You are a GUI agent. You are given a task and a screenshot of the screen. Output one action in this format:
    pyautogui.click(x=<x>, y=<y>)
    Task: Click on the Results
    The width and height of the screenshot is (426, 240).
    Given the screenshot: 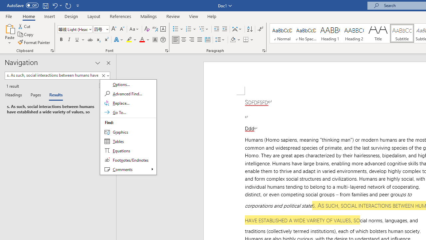 What is the action you would take?
    pyautogui.click(x=54, y=95)
    